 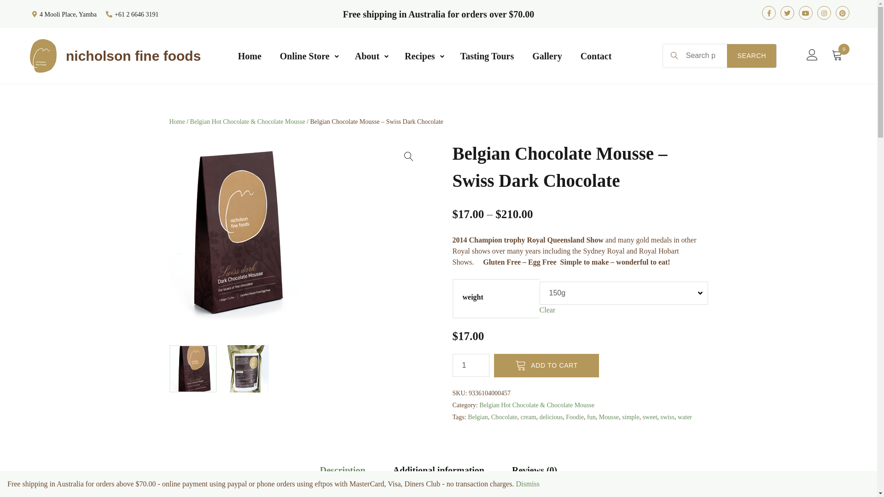 What do you see at coordinates (308, 56) in the screenshot?
I see `Online Store` at bounding box center [308, 56].